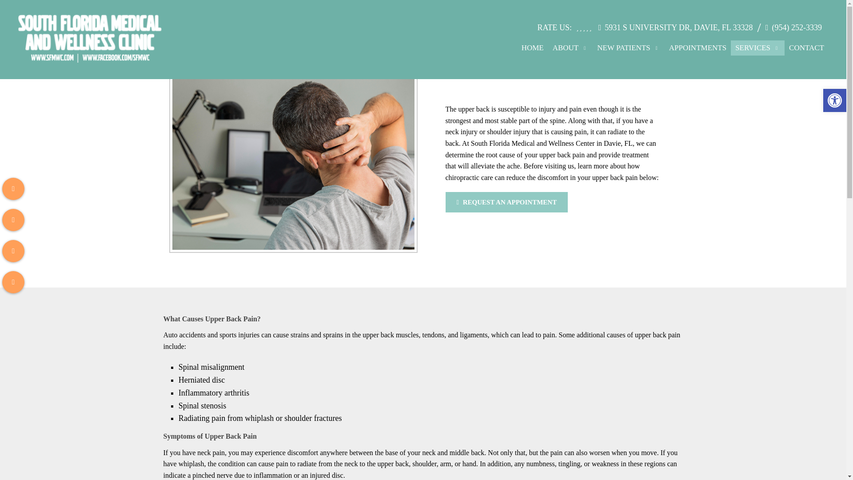 Image resolution: width=853 pixels, height=480 pixels. Describe the element at coordinates (758, 48) in the screenshot. I see `SERVICES` at that location.